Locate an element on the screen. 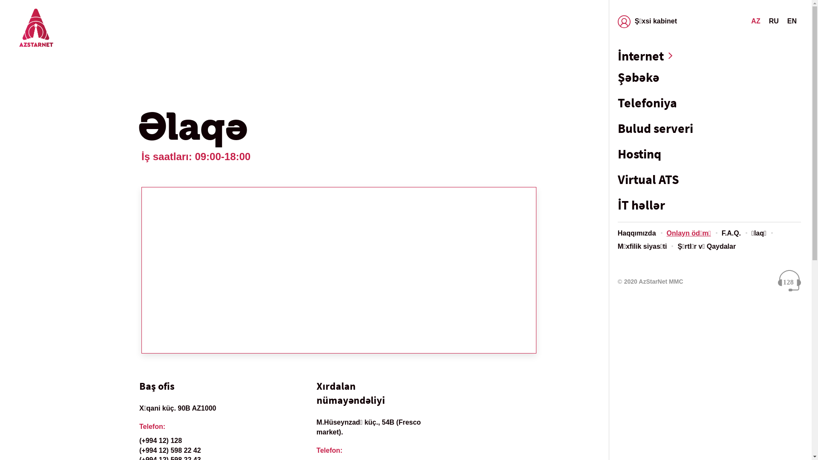  Hostinq is located at coordinates (709, 154).